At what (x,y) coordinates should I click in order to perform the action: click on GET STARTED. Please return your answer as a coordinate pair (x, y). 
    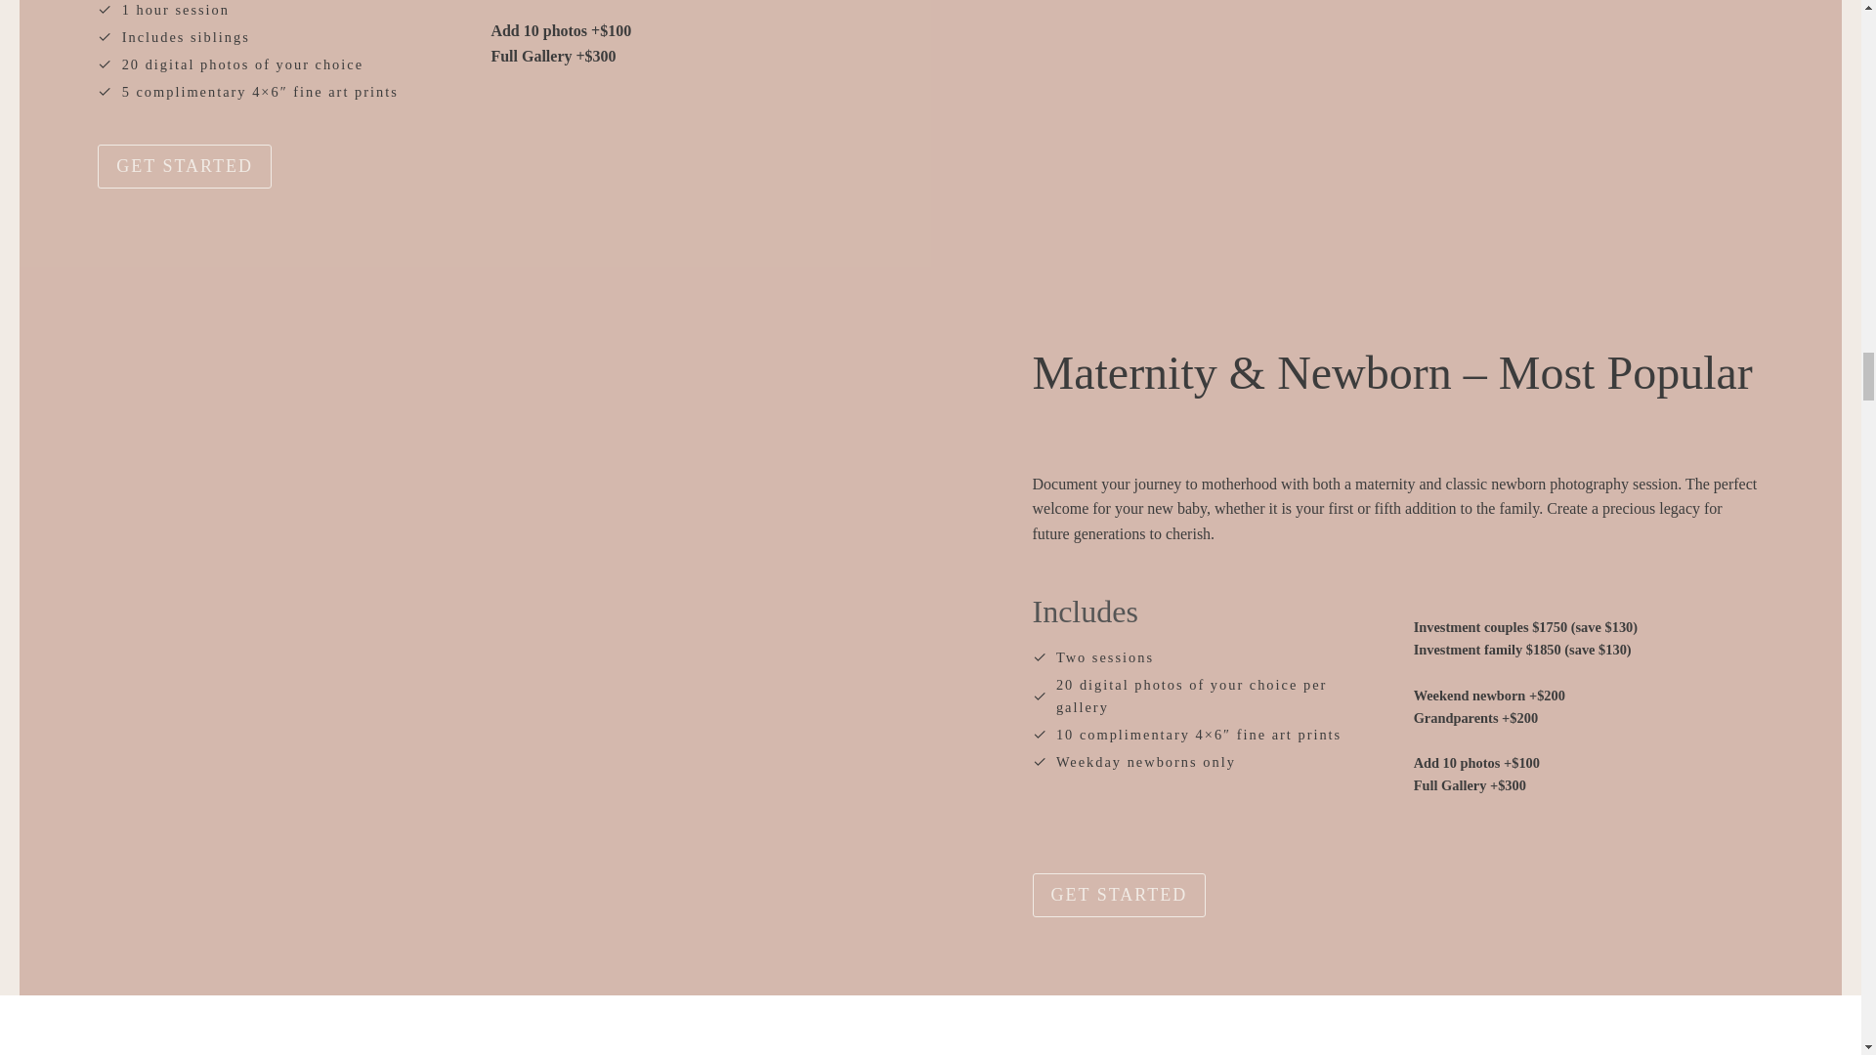
    Looking at the image, I should click on (184, 166).